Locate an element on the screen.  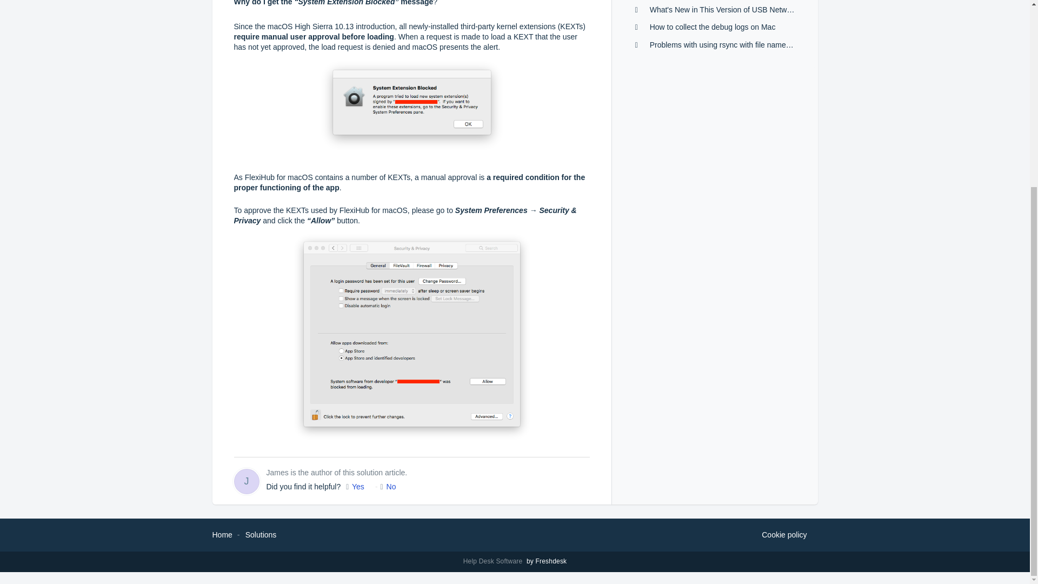
Home is located at coordinates (222, 534).